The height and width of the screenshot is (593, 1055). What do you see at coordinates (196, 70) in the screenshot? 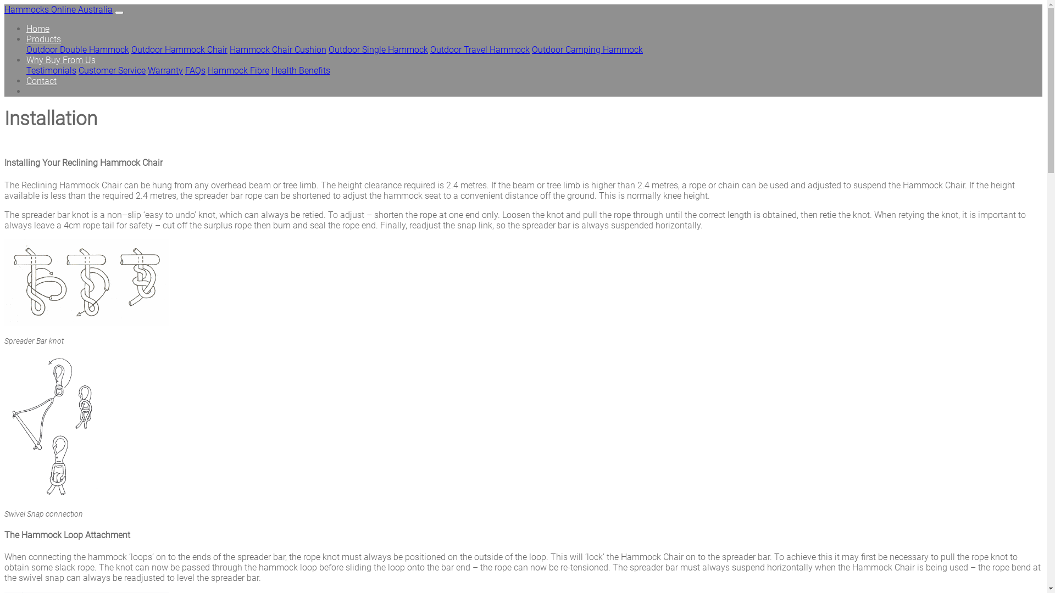
I see `FAQs` at bounding box center [196, 70].